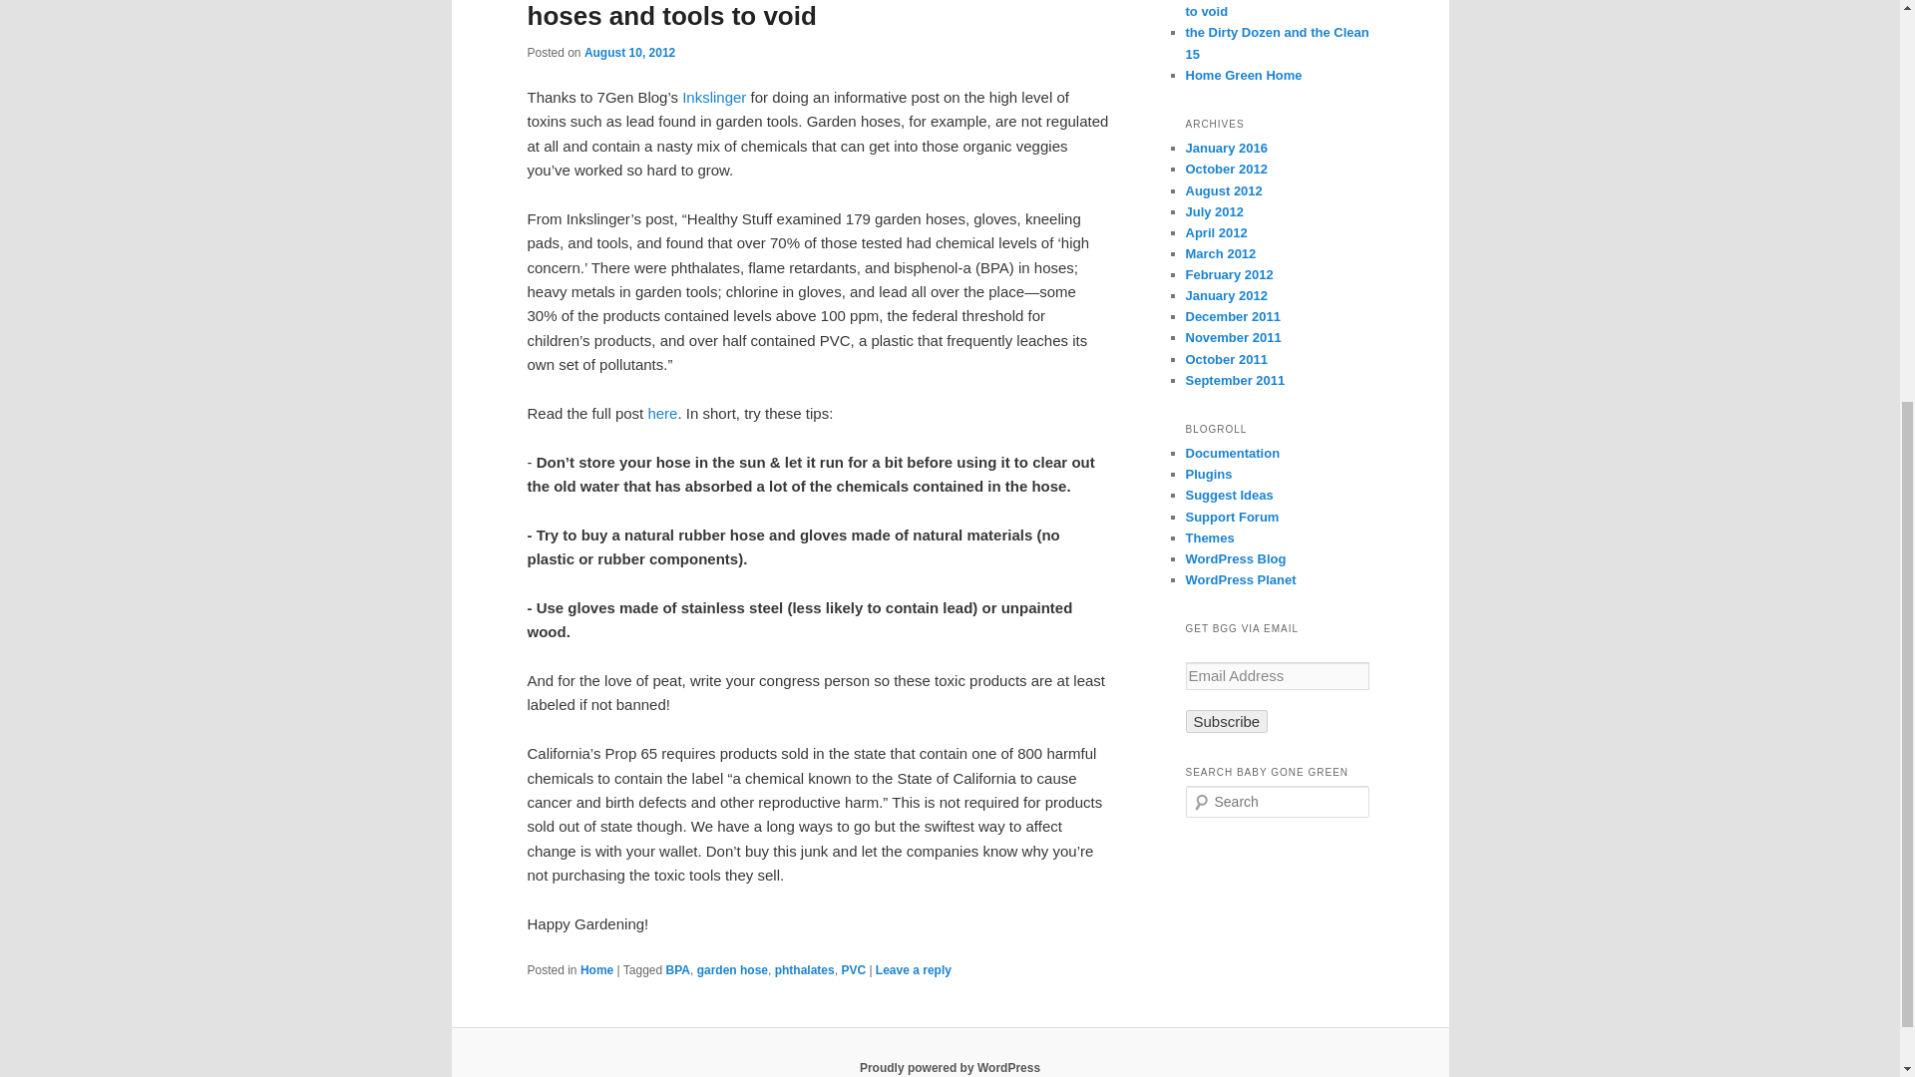  I want to click on garden hose, so click(732, 969).